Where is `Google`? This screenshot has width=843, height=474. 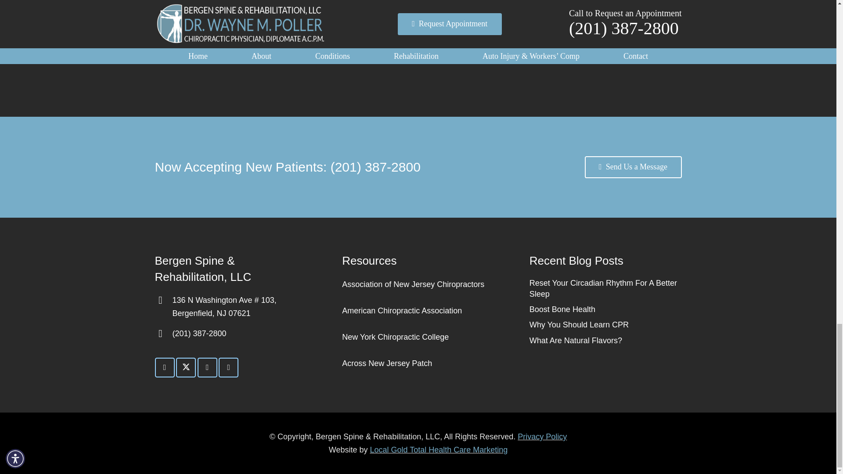 Google is located at coordinates (207, 367).